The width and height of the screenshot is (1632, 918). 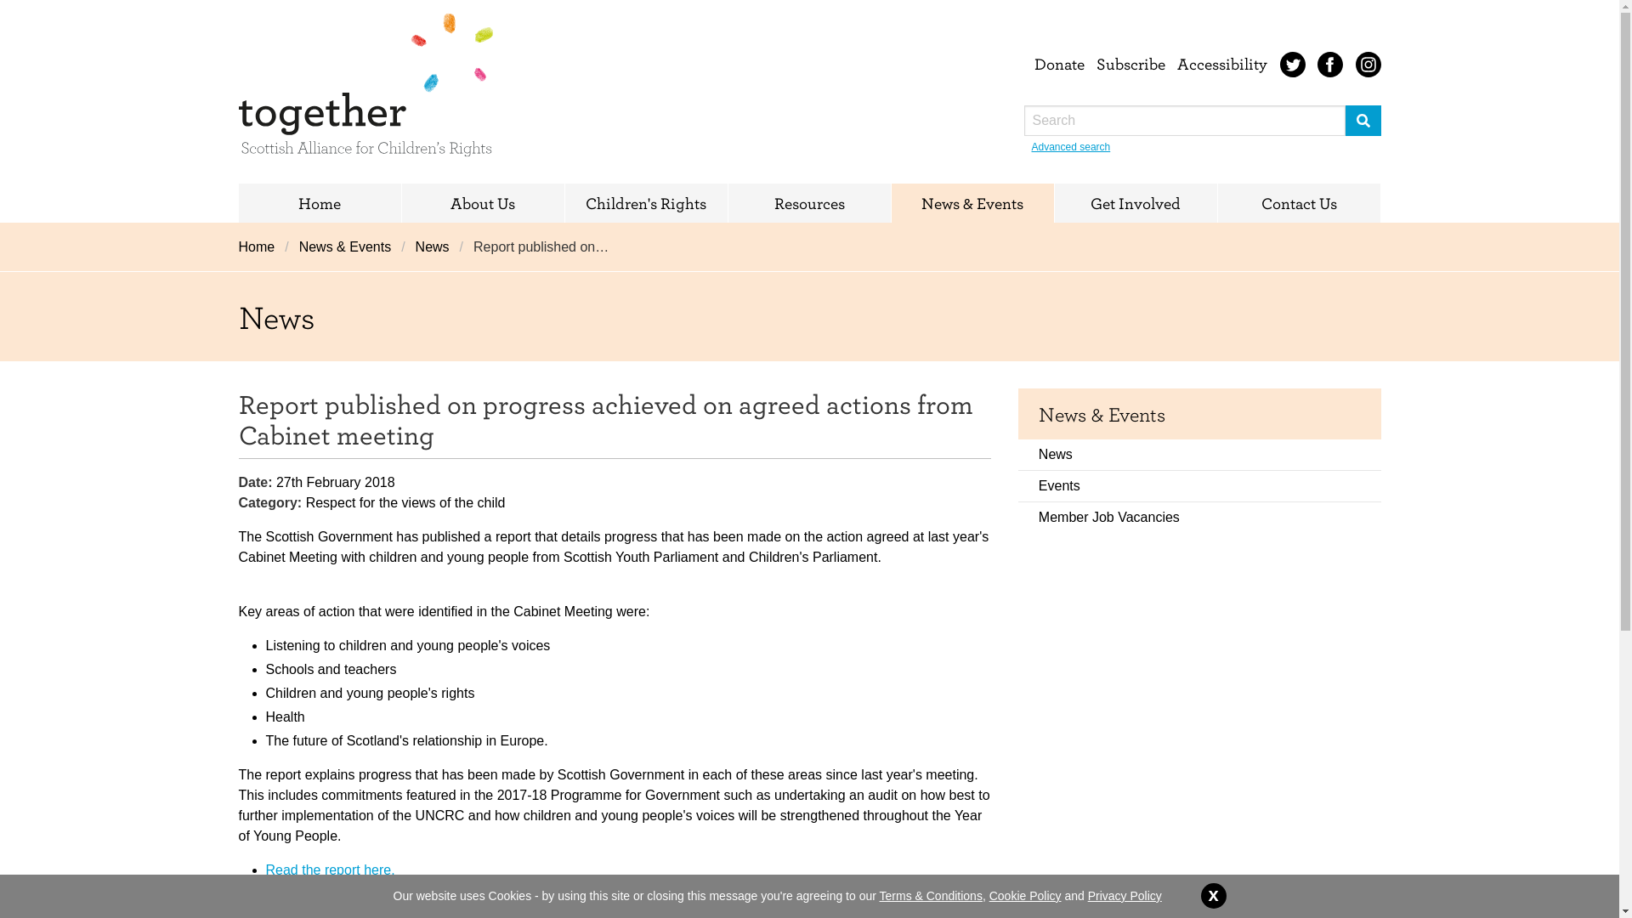 I want to click on Privacy Policy, so click(x=1125, y=896).